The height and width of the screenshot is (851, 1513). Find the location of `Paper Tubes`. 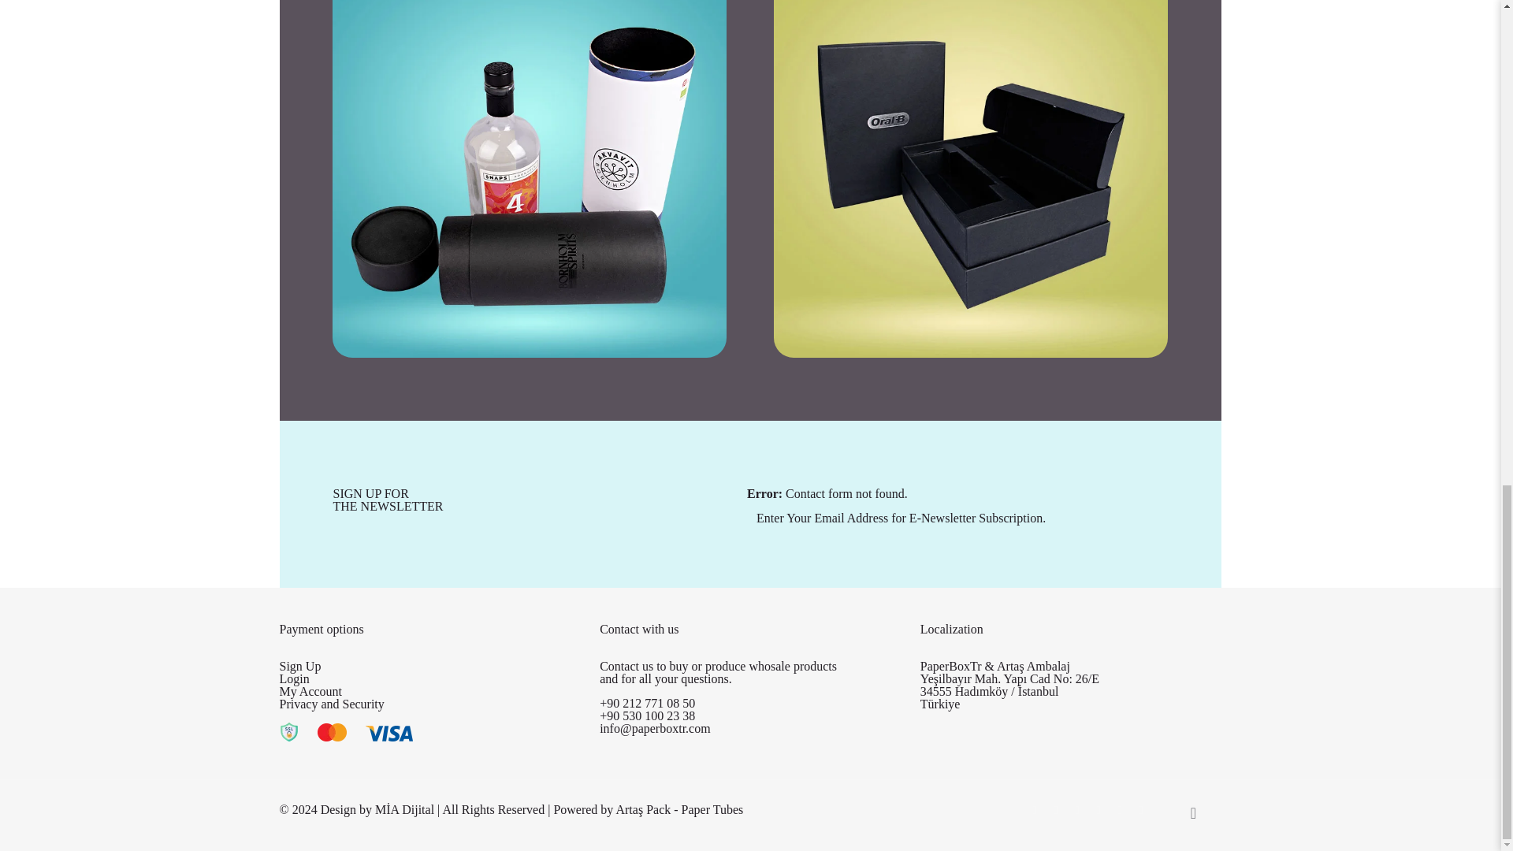

Paper Tubes is located at coordinates (712, 809).